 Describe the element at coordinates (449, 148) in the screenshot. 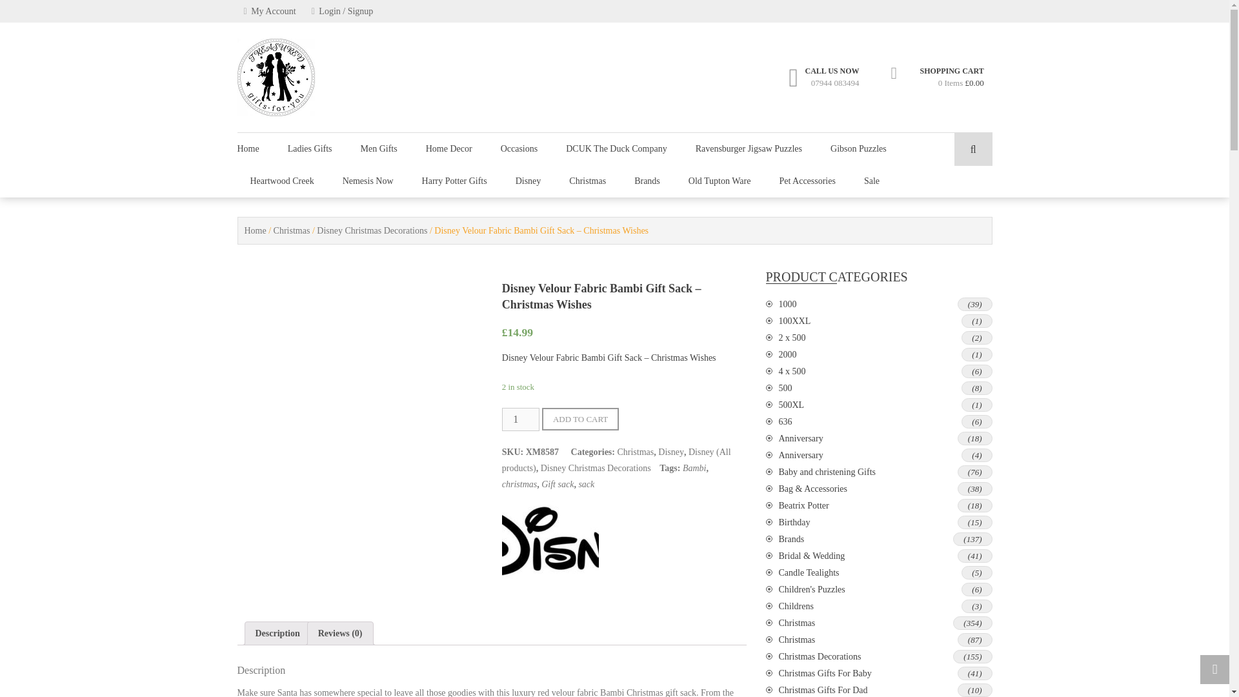

I see `Home Decor` at that location.